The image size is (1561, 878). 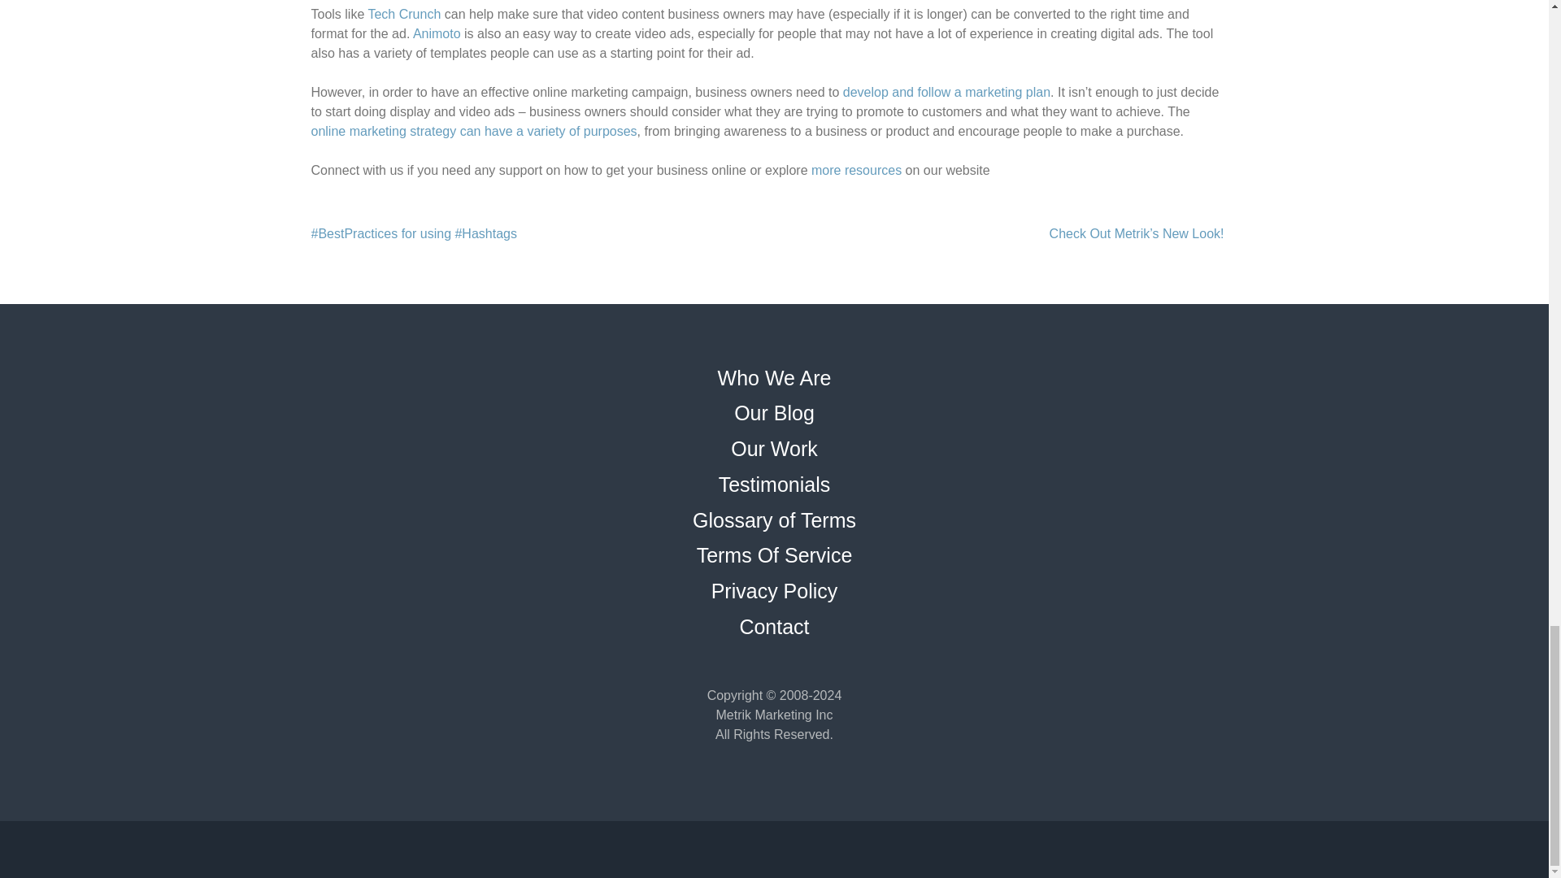 What do you see at coordinates (773, 627) in the screenshot?
I see `Contact` at bounding box center [773, 627].